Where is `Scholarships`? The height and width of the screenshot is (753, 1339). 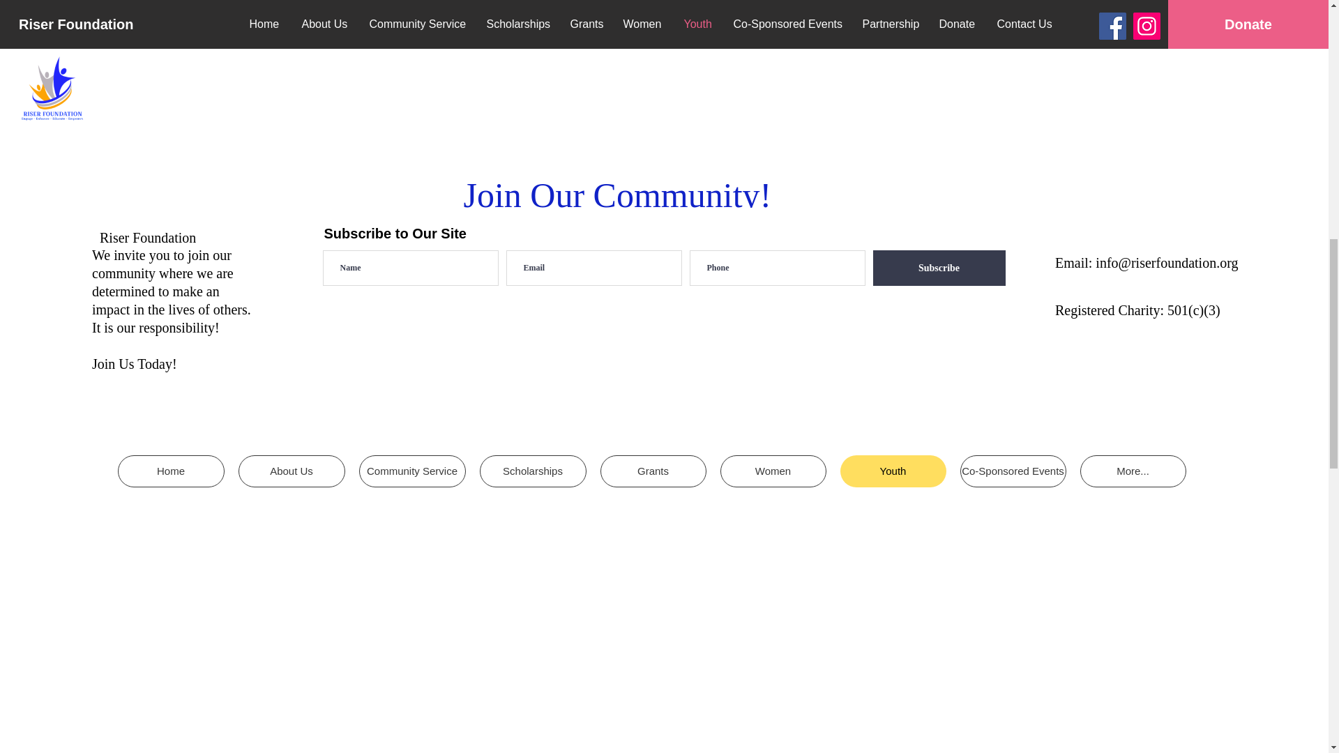
Scholarships is located at coordinates (533, 471).